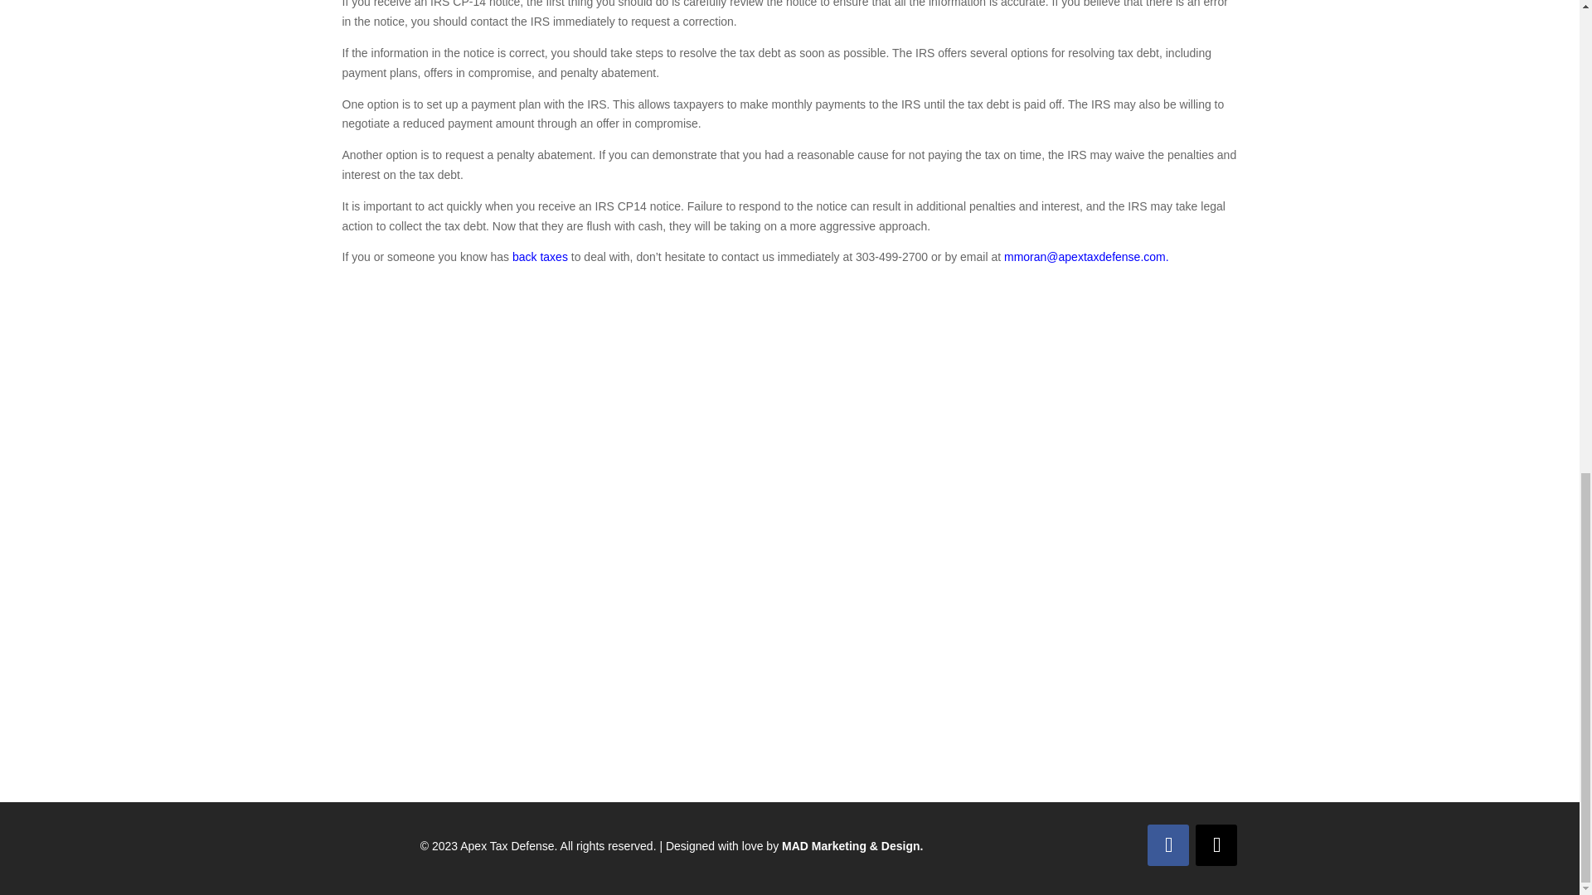 This screenshot has width=1592, height=895. What do you see at coordinates (1216, 845) in the screenshot?
I see `Follow on X` at bounding box center [1216, 845].